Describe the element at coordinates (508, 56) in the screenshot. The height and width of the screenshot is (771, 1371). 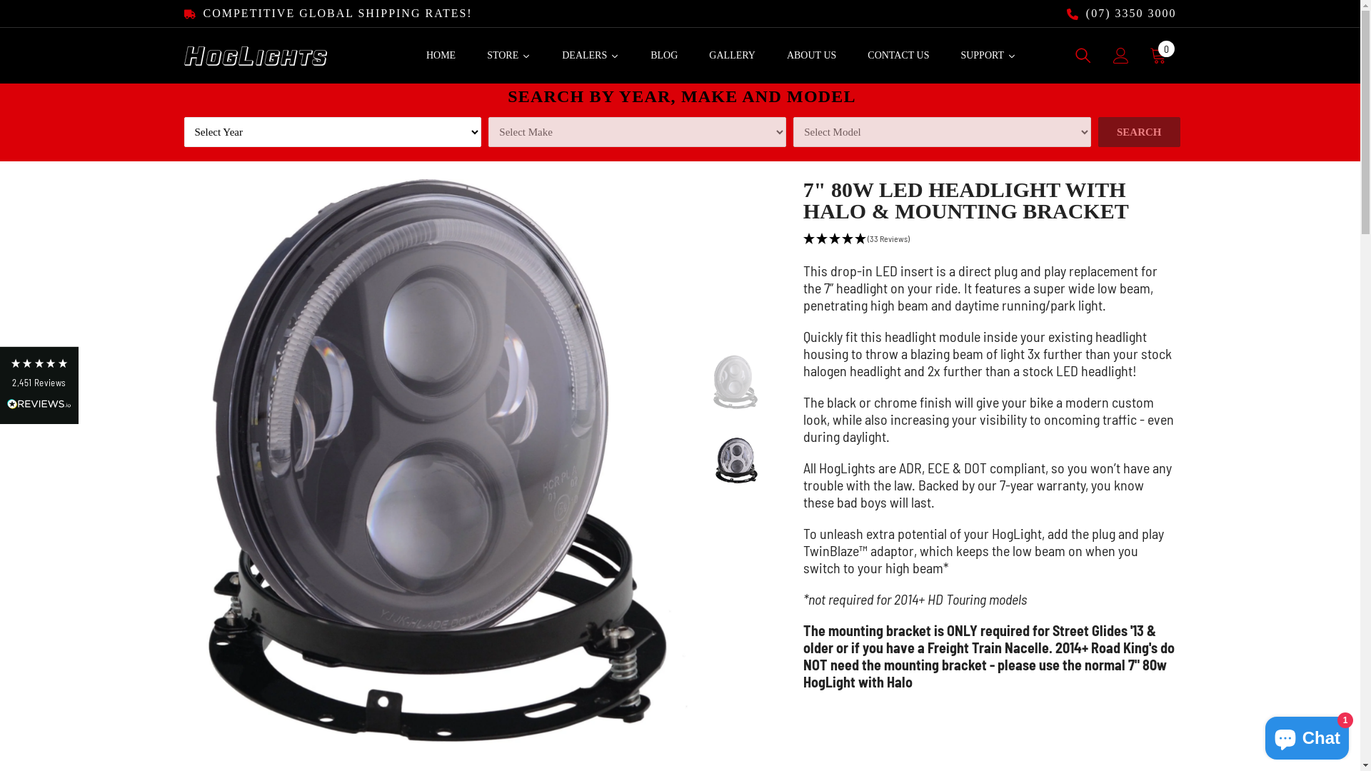
I see `STORE` at that location.